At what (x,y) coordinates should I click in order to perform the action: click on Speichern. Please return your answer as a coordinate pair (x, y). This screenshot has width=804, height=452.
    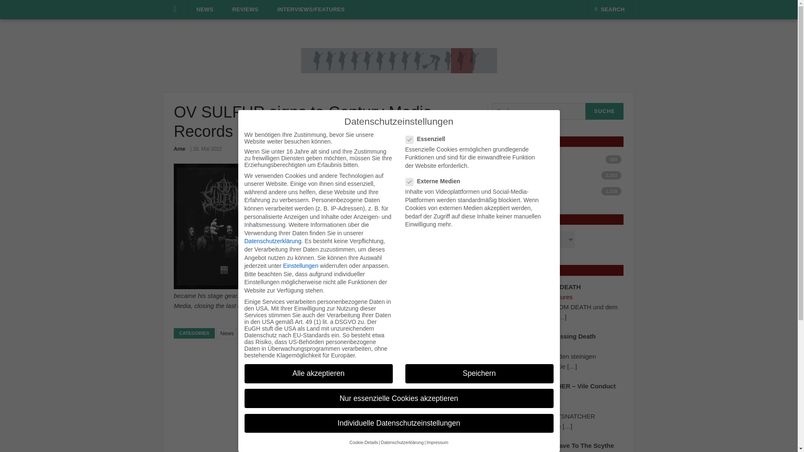
    Looking at the image, I should click on (479, 373).